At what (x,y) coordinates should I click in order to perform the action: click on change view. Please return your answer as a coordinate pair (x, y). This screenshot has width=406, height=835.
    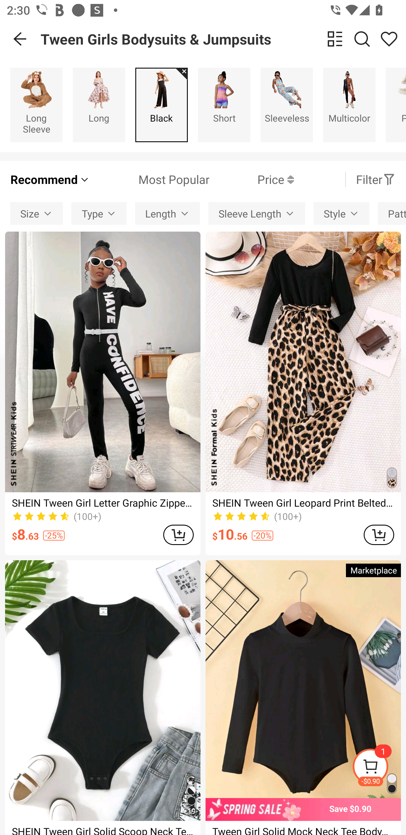
    Looking at the image, I should click on (335, 39).